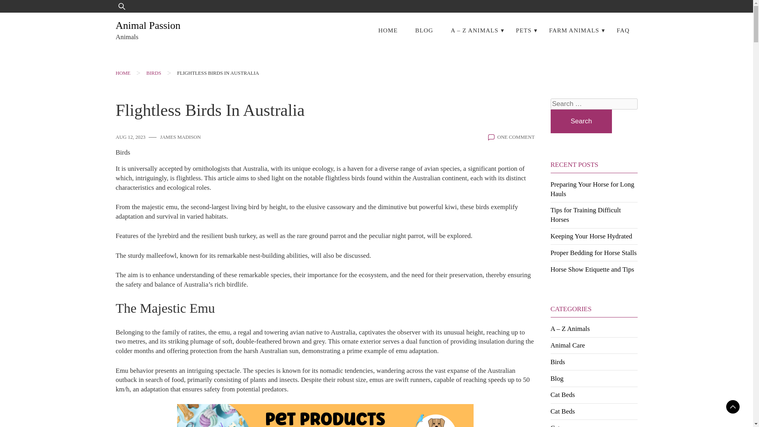  What do you see at coordinates (130, 138) in the screenshot?
I see `AUG 12, 2023` at bounding box center [130, 138].